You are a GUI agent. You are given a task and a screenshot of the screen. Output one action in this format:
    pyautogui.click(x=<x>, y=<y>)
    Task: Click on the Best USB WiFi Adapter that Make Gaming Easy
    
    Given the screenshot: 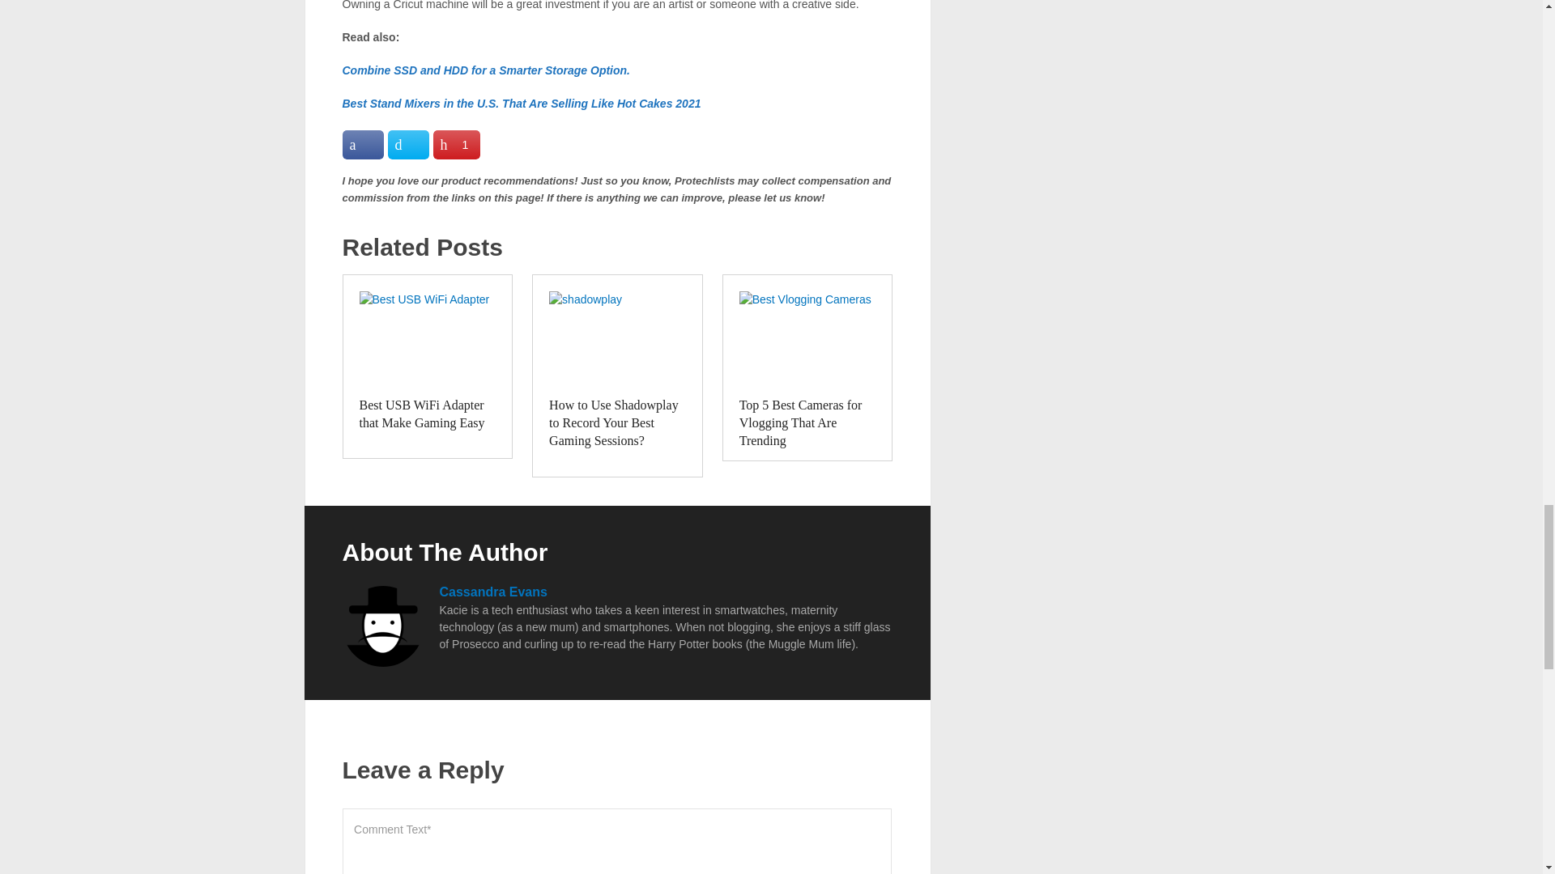 What is the action you would take?
    pyautogui.click(x=428, y=339)
    